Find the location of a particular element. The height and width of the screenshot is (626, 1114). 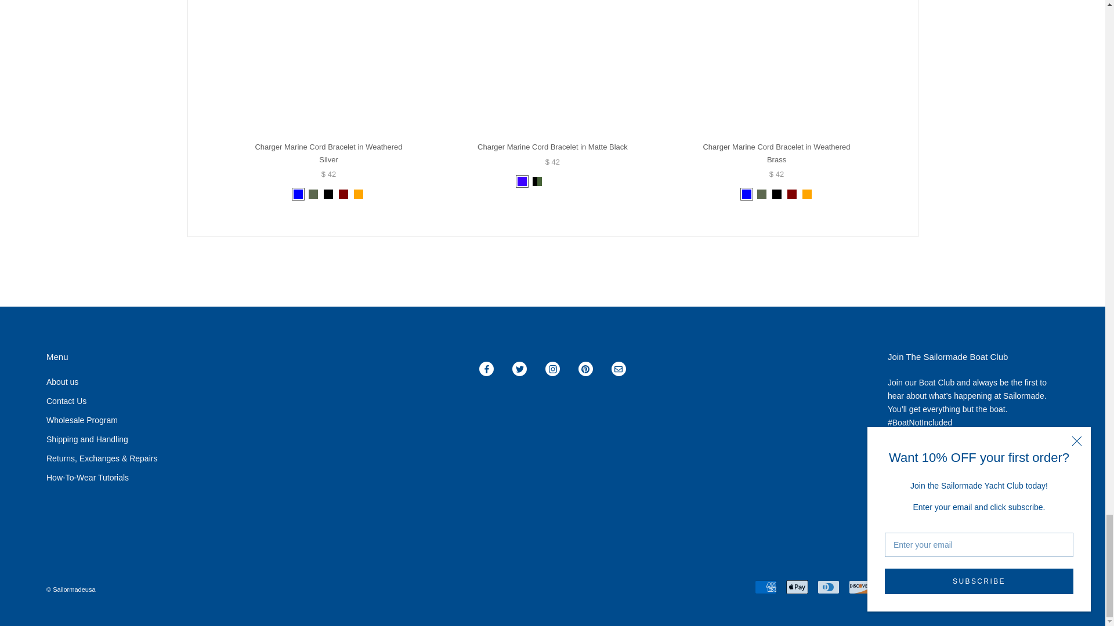

Visa is located at coordinates (1048, 587).